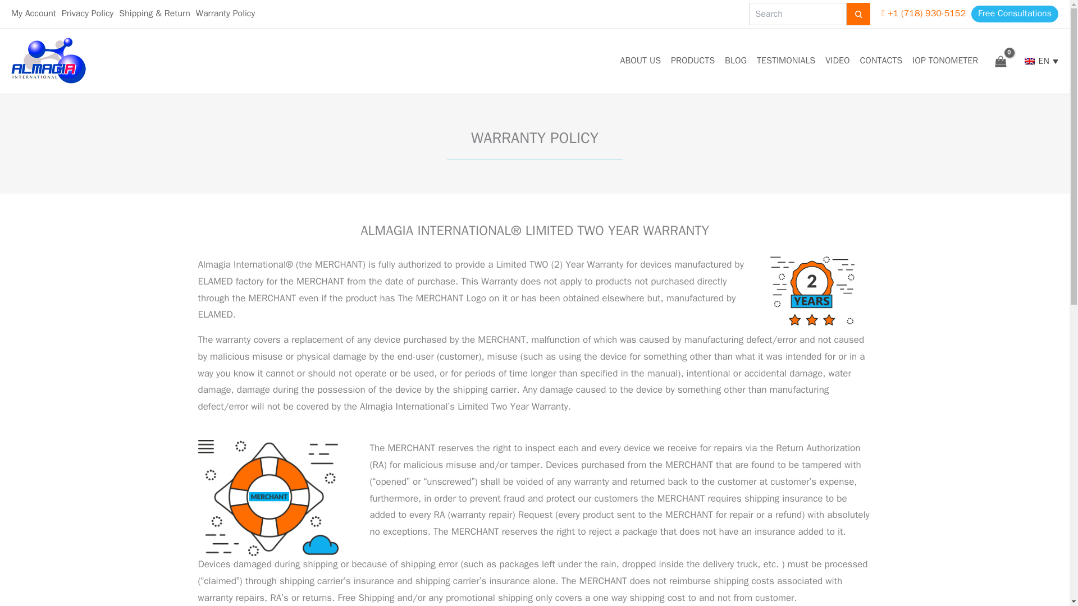  What do you see at coordinates (692, 61) in the screenshot?
I see `PRODUCTS` at bounding box center [692, 61].